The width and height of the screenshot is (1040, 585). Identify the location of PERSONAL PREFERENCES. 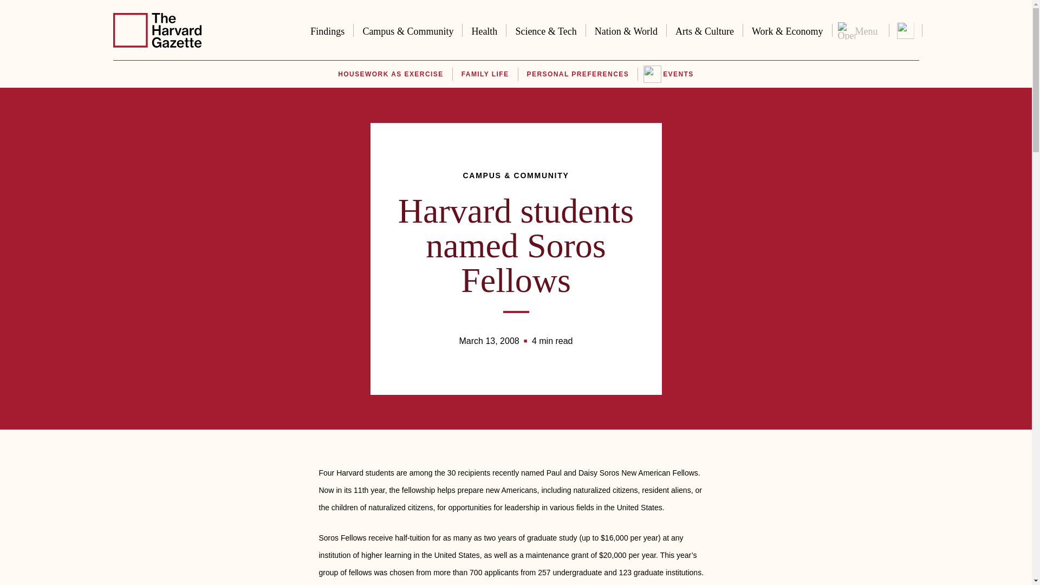
(578, 74).